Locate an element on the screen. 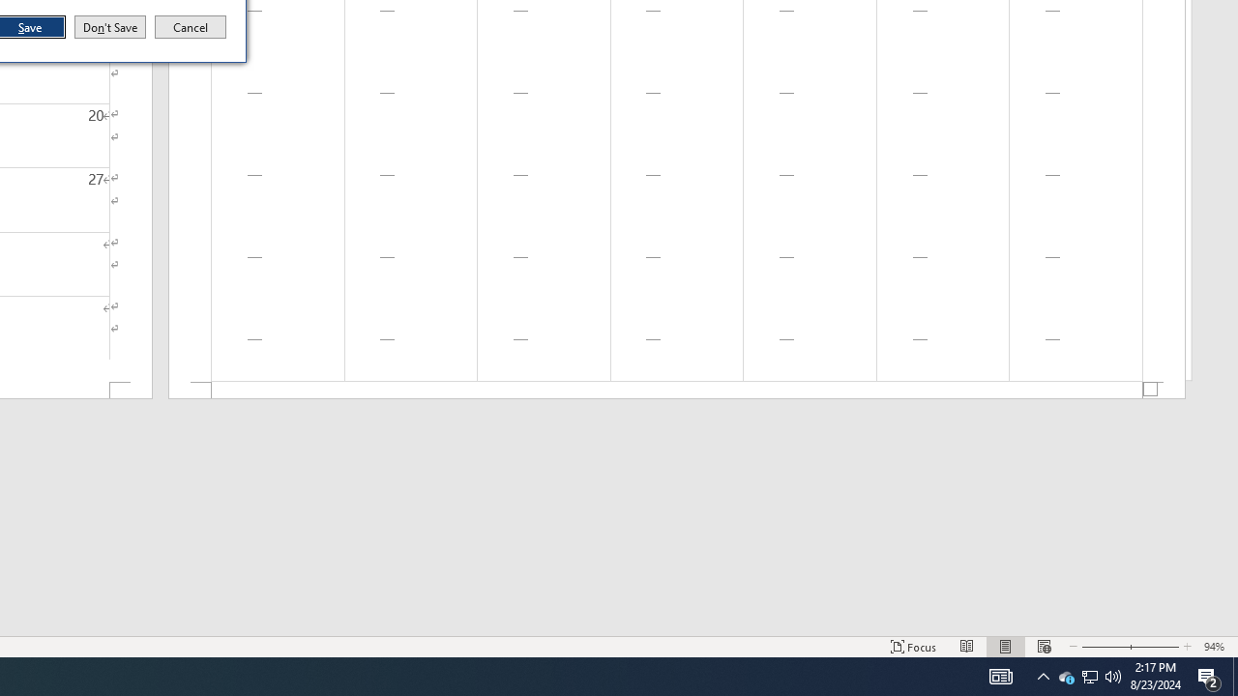  Notification Chevron is located at coordinates (677, 391).